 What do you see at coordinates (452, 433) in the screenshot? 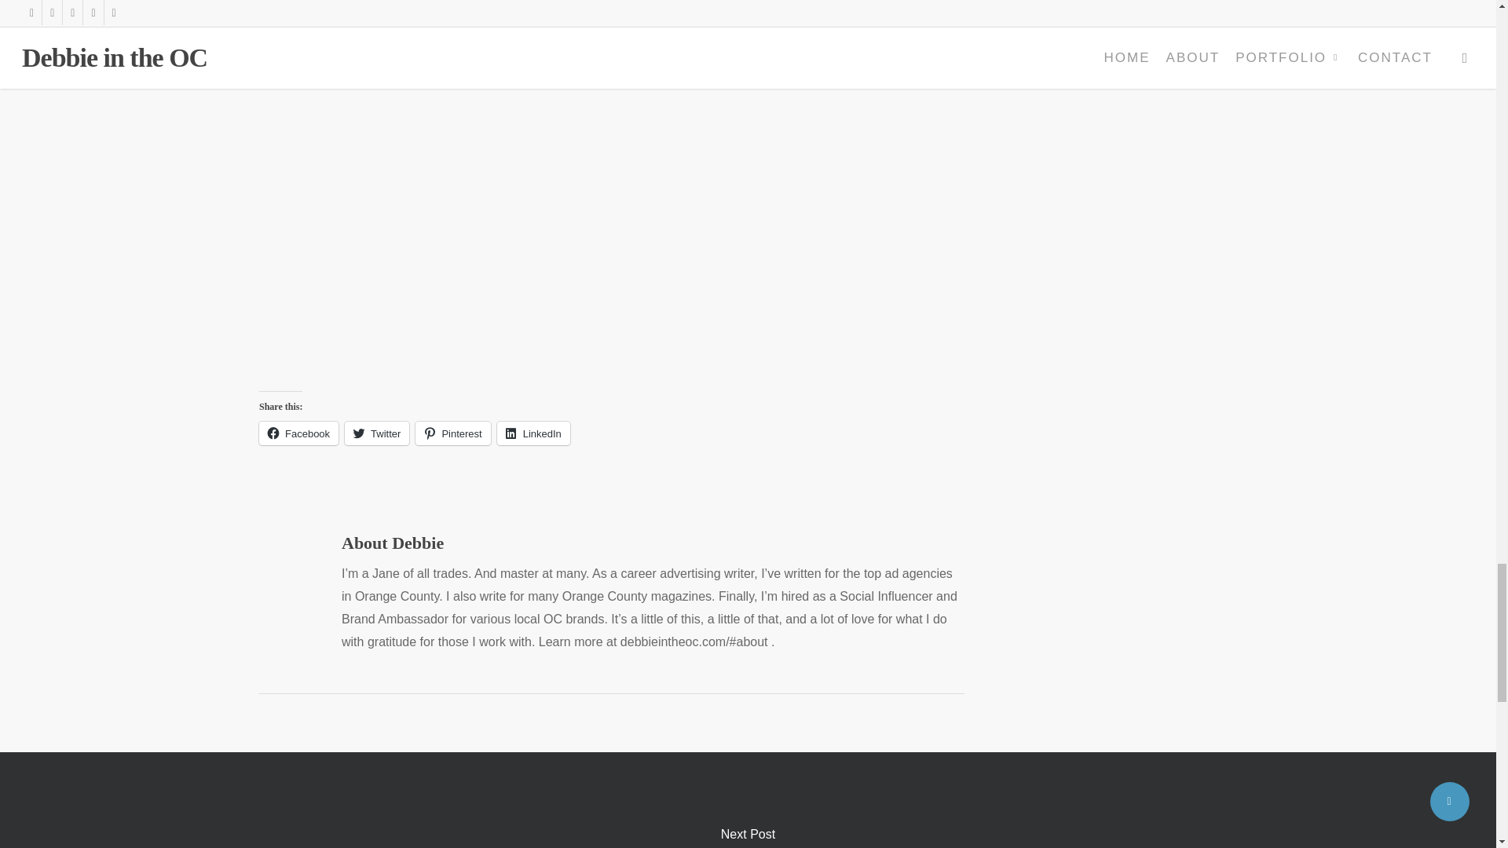
I see `Click to share on Pinterest` at bounding box center [452, 433].